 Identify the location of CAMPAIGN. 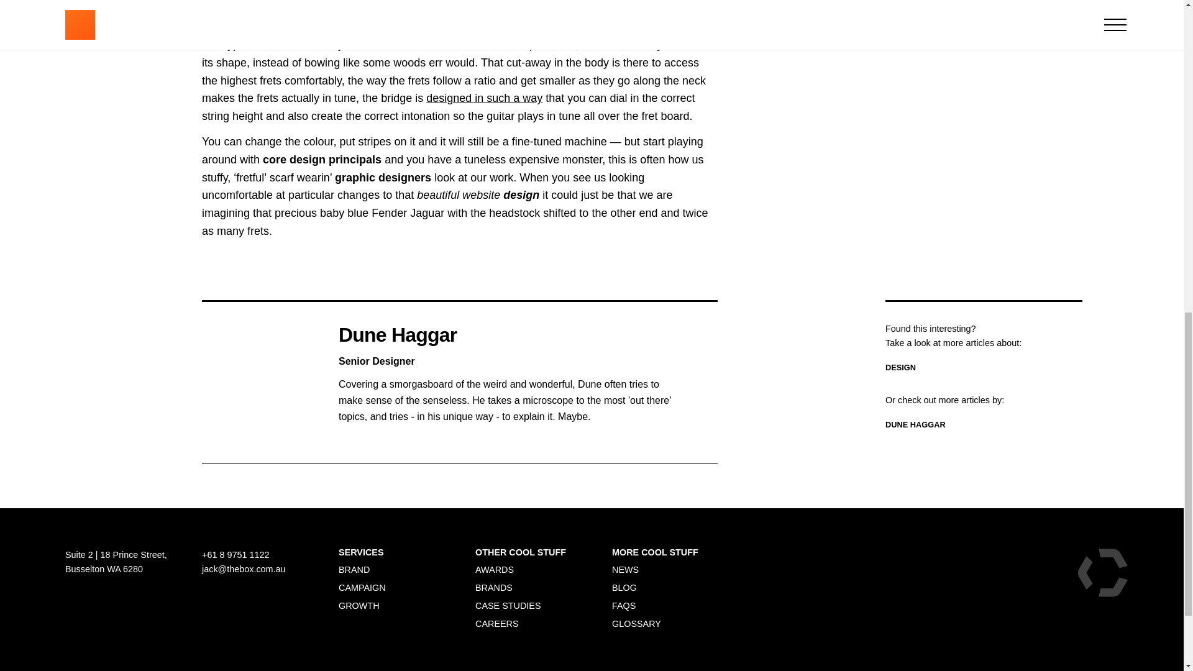
(362, 588).